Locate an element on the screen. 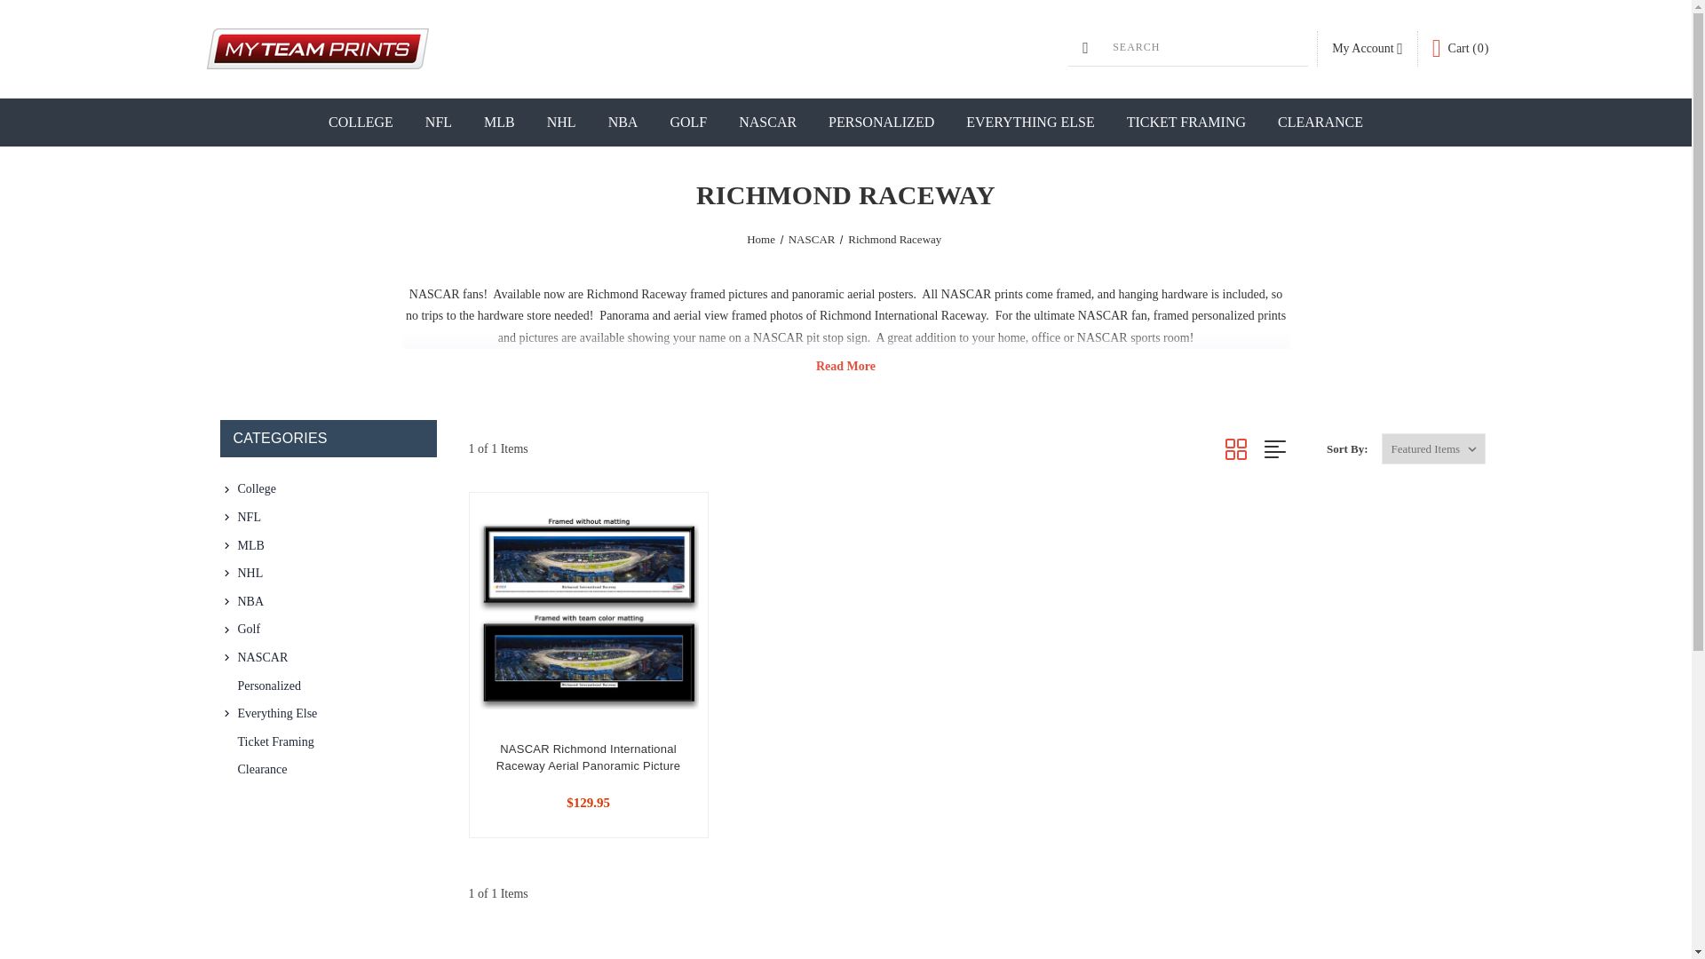  COLLEGE is located at coordinates (361, 123).